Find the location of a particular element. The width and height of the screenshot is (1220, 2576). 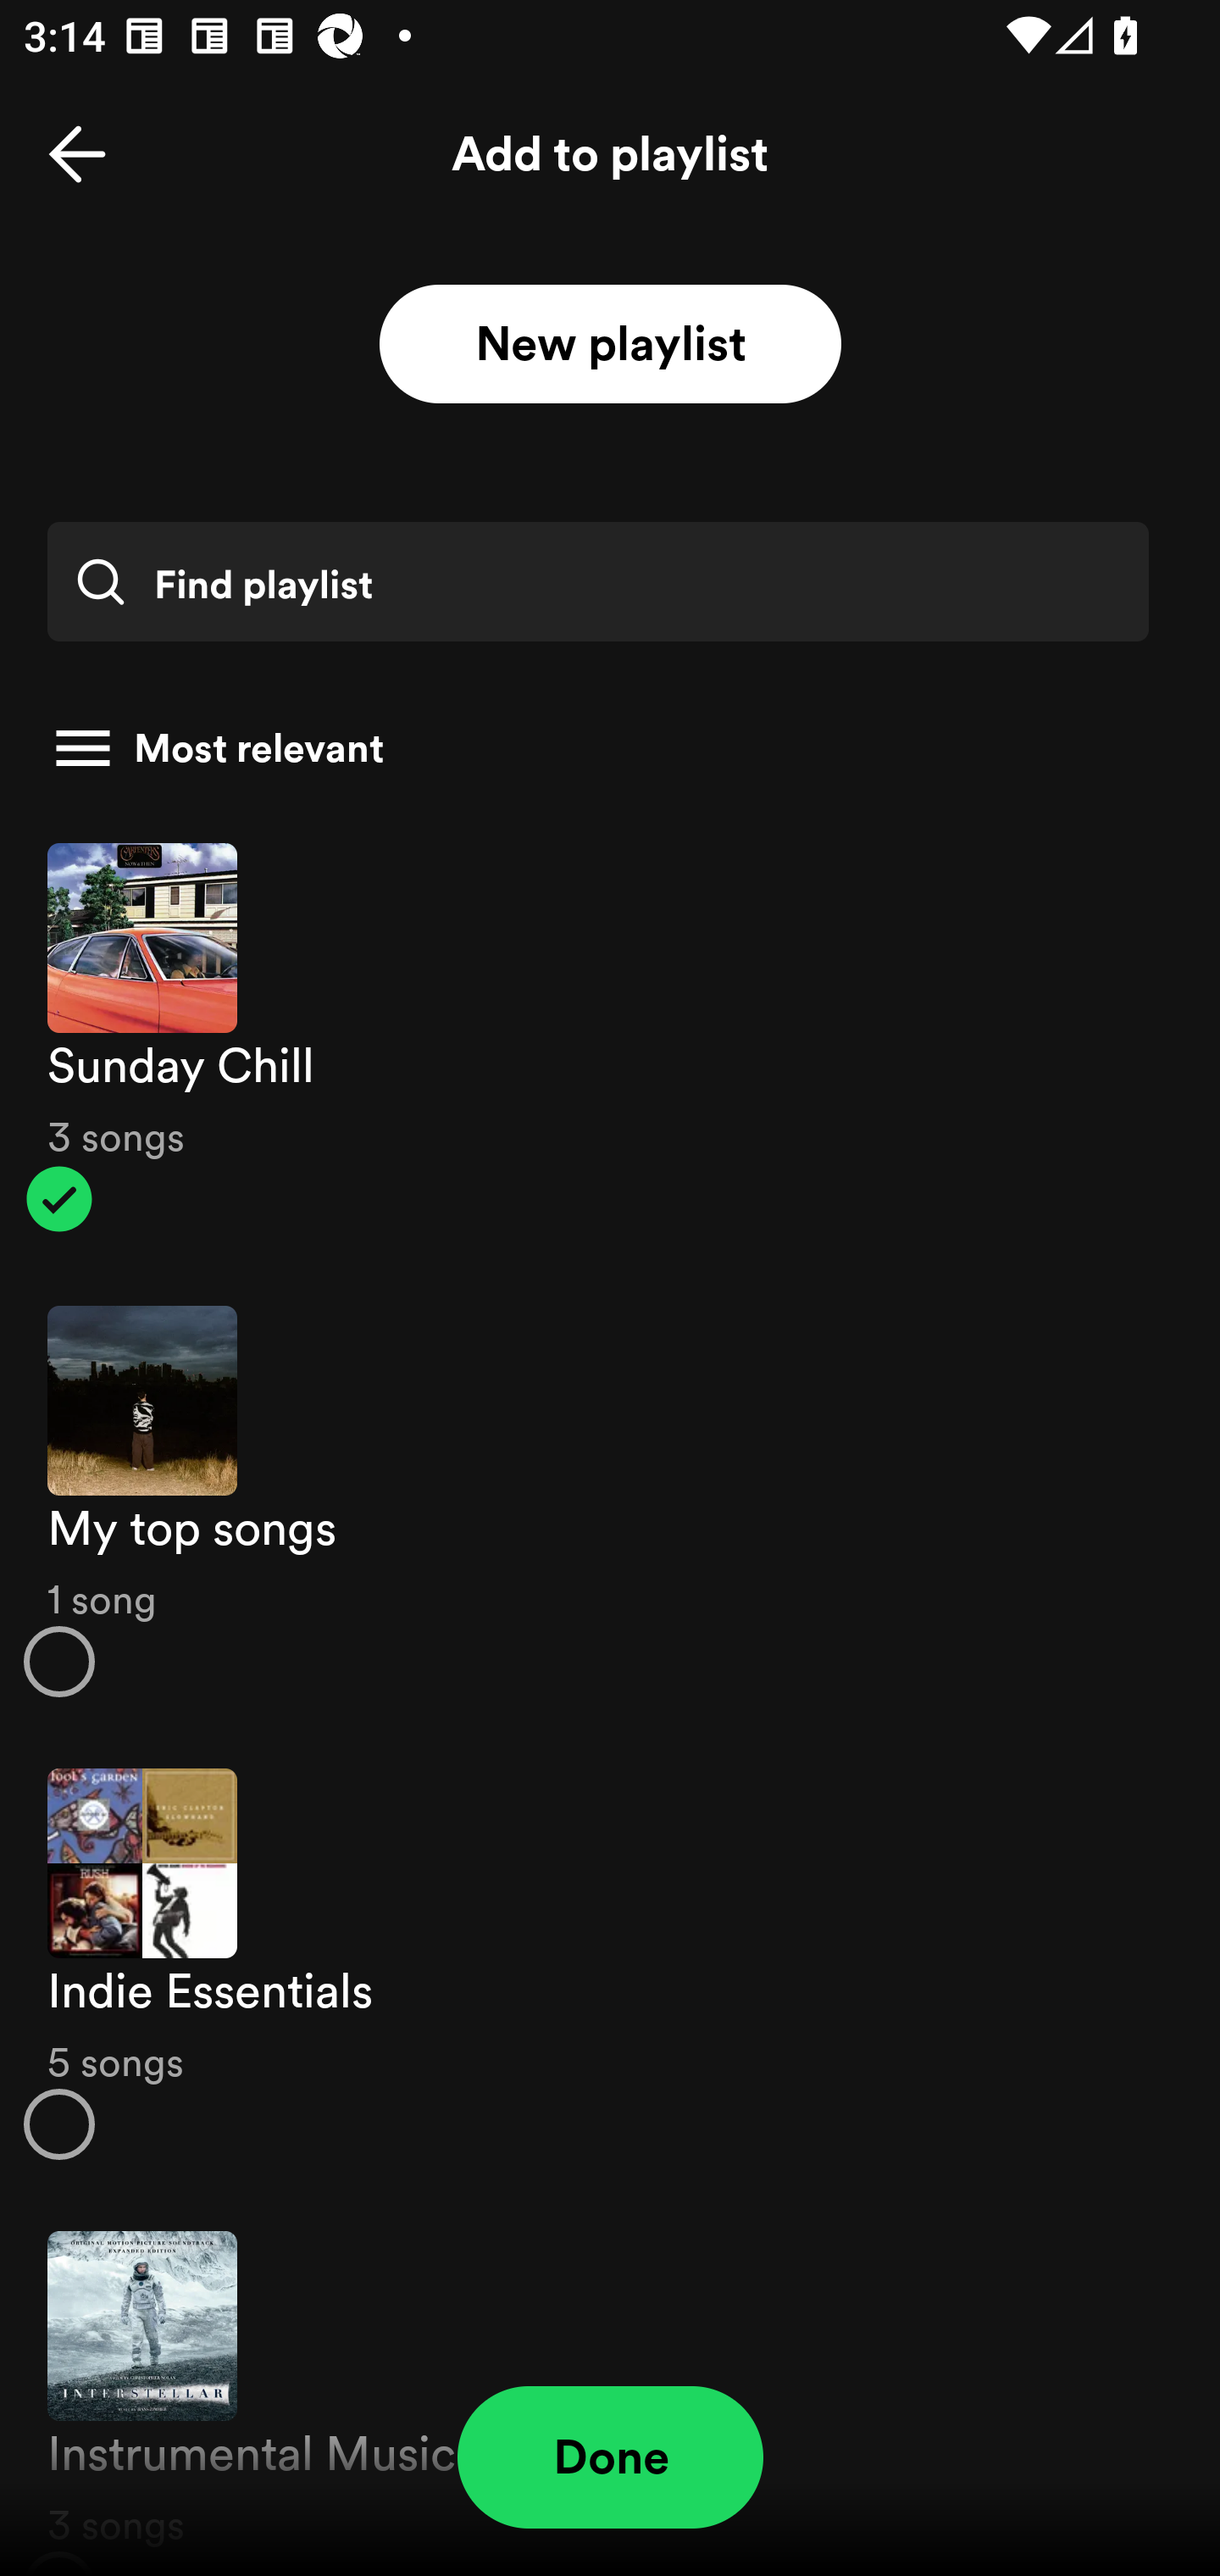

Done is located at coordinates (610, 2457).